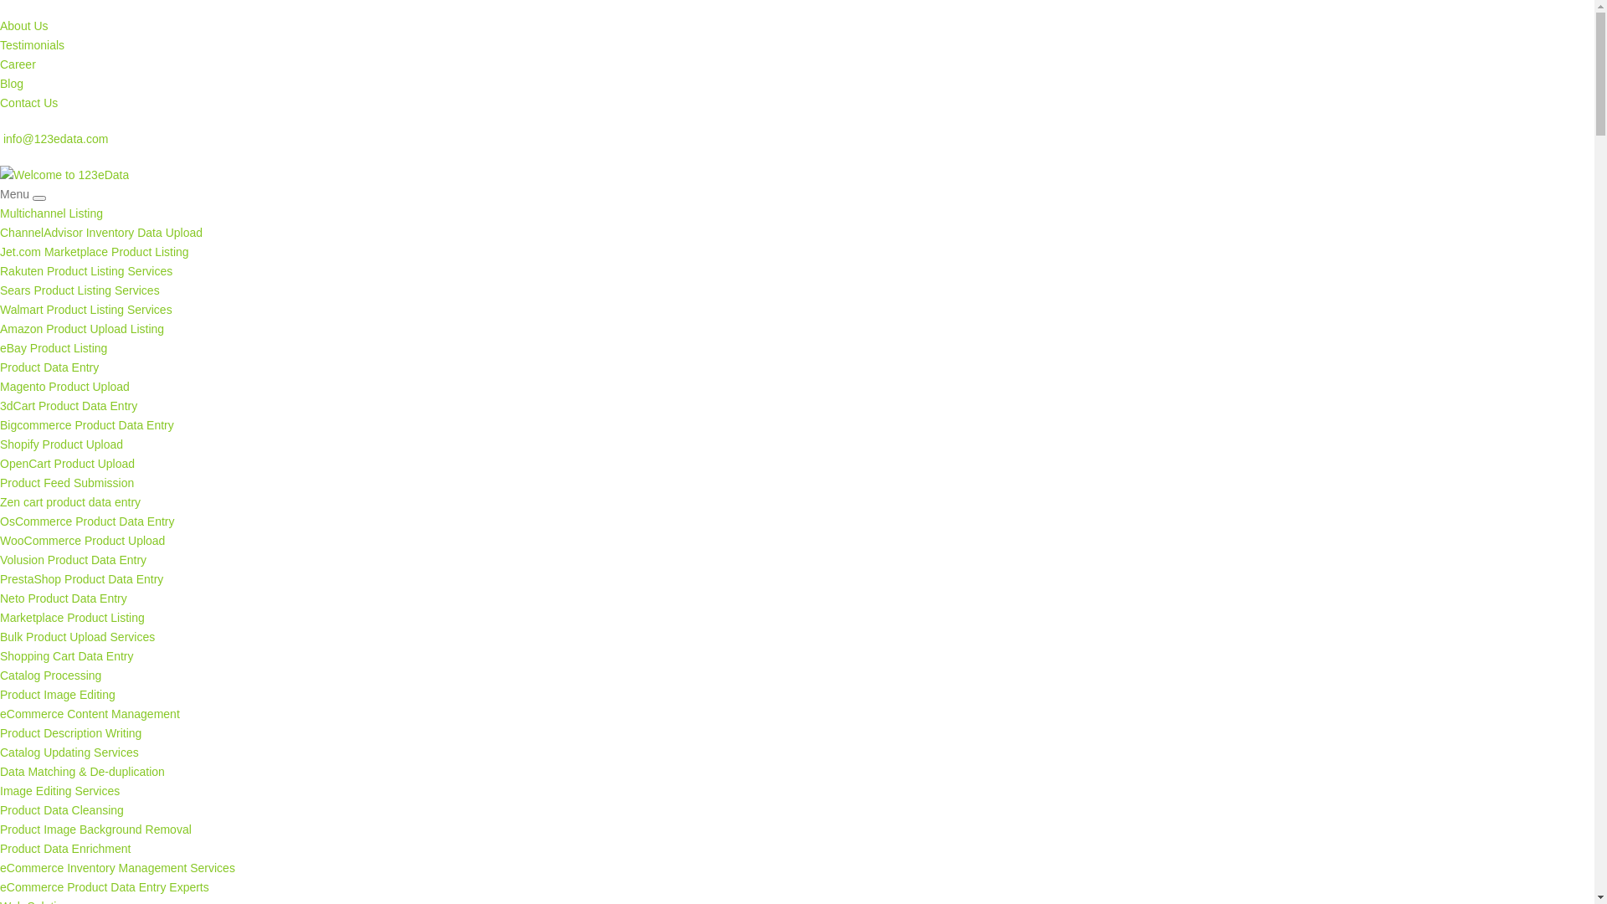 This screenshot has width=1607, height=904. What do you see at coordinates (32, 45) in the screenshot?
I see `Testimonials` at bounding box center [32, 45].